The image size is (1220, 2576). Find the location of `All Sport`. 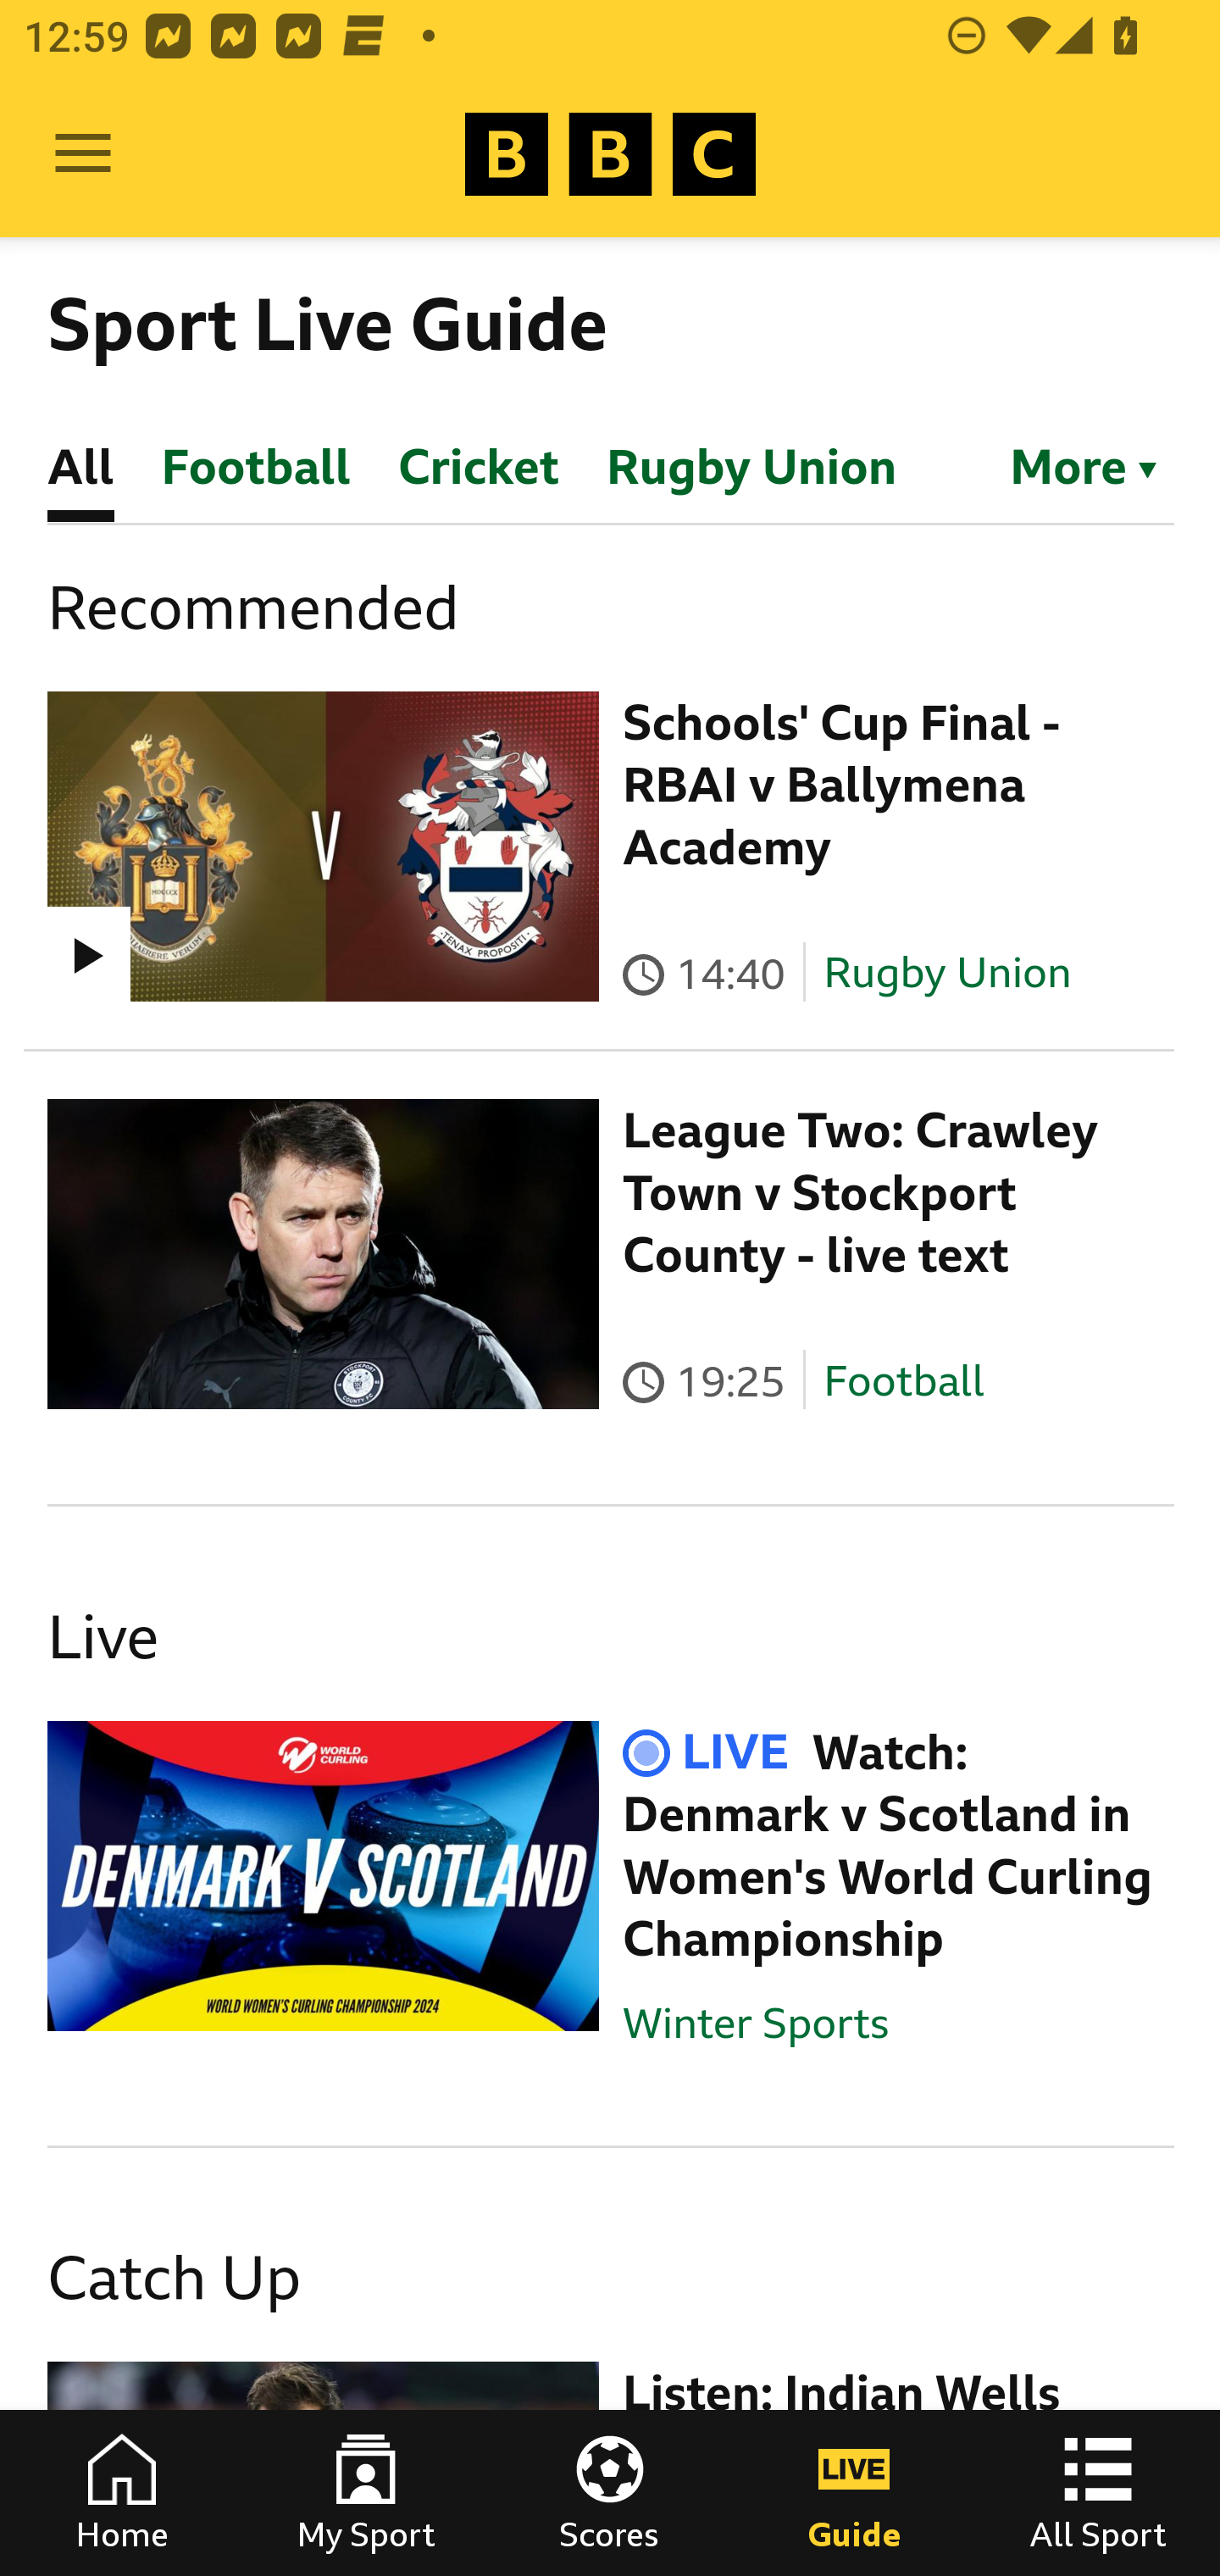

All Sport is located at coordinates (1098, 2493).